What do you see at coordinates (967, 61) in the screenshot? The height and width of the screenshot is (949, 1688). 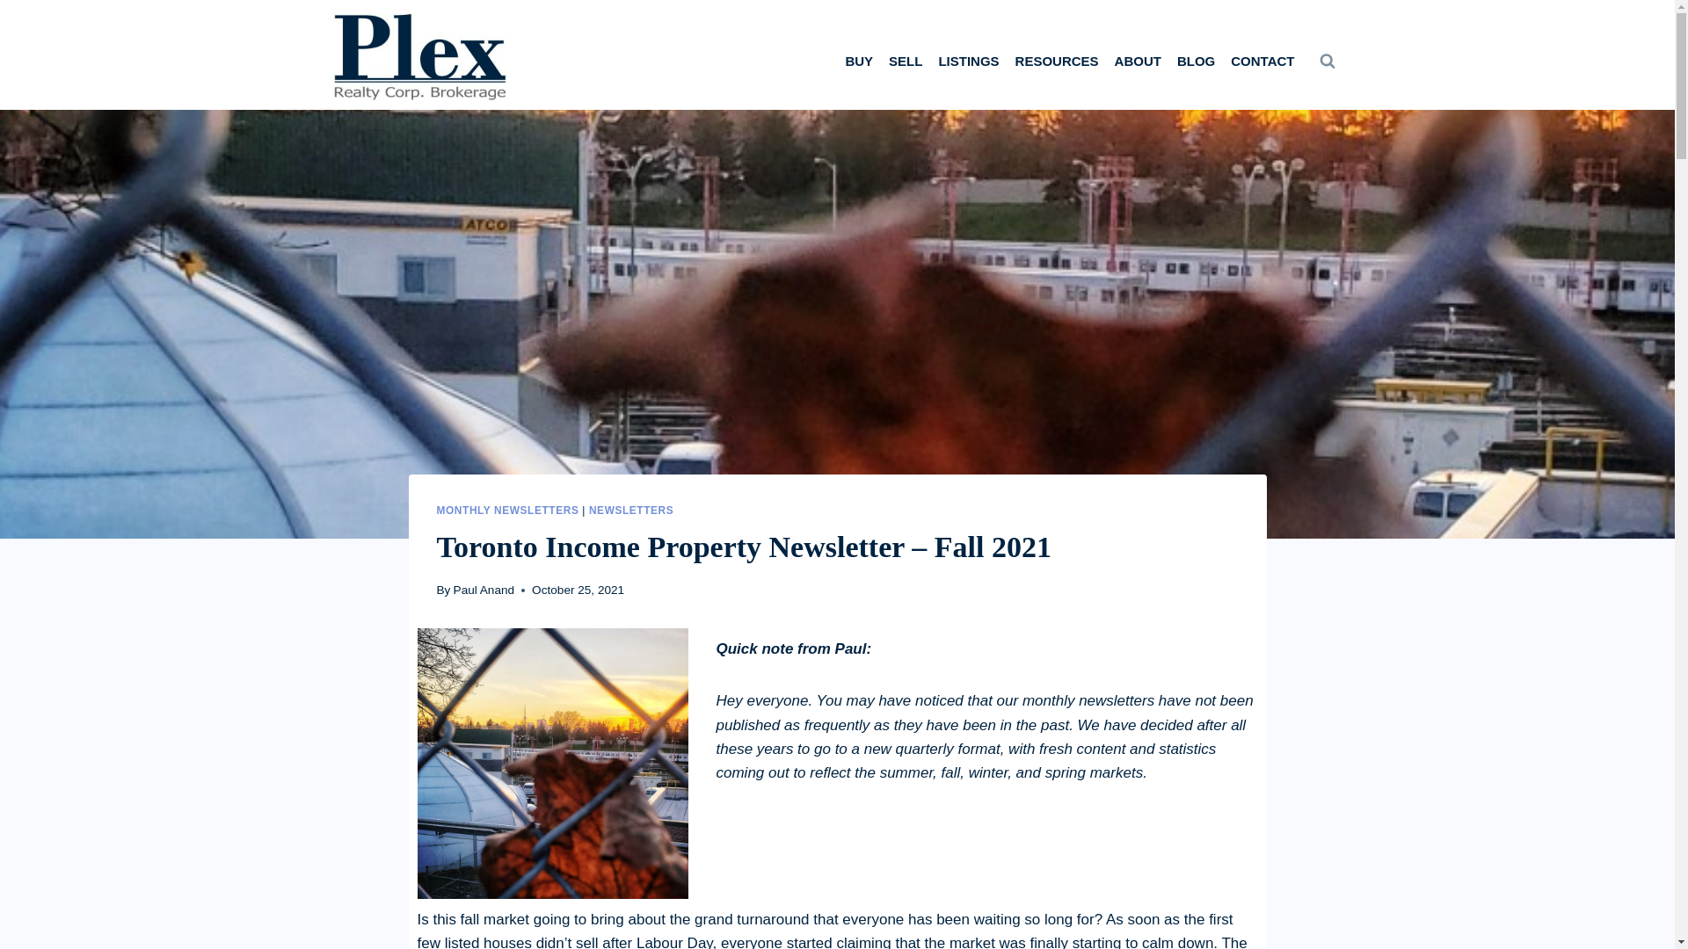 I see `LISTINGS` at bounding box center [967, 61].